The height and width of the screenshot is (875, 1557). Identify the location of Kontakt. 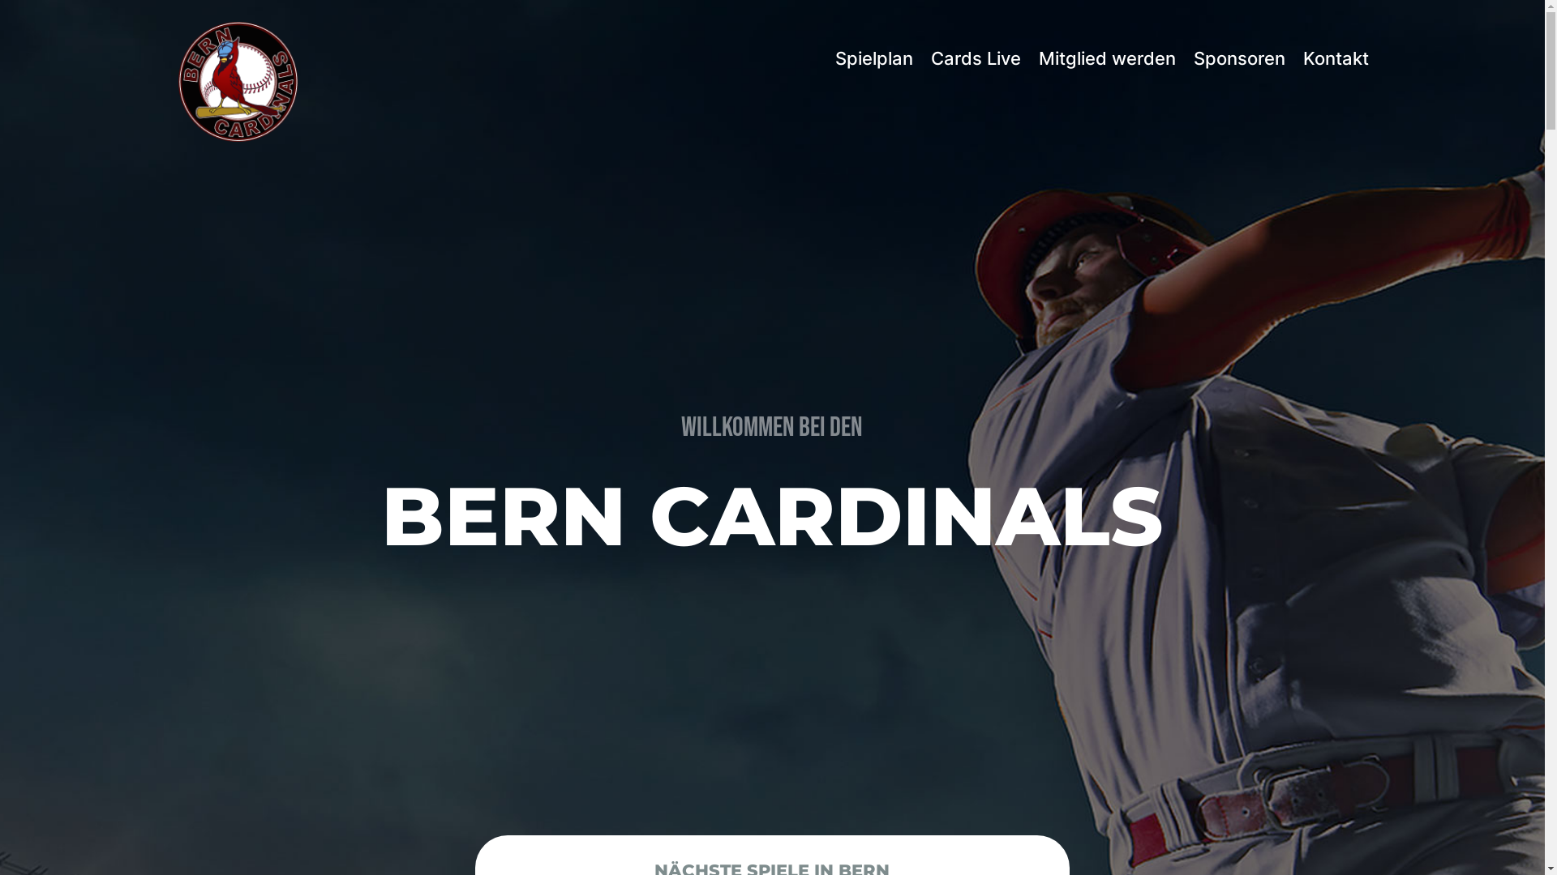
(1336, 58).